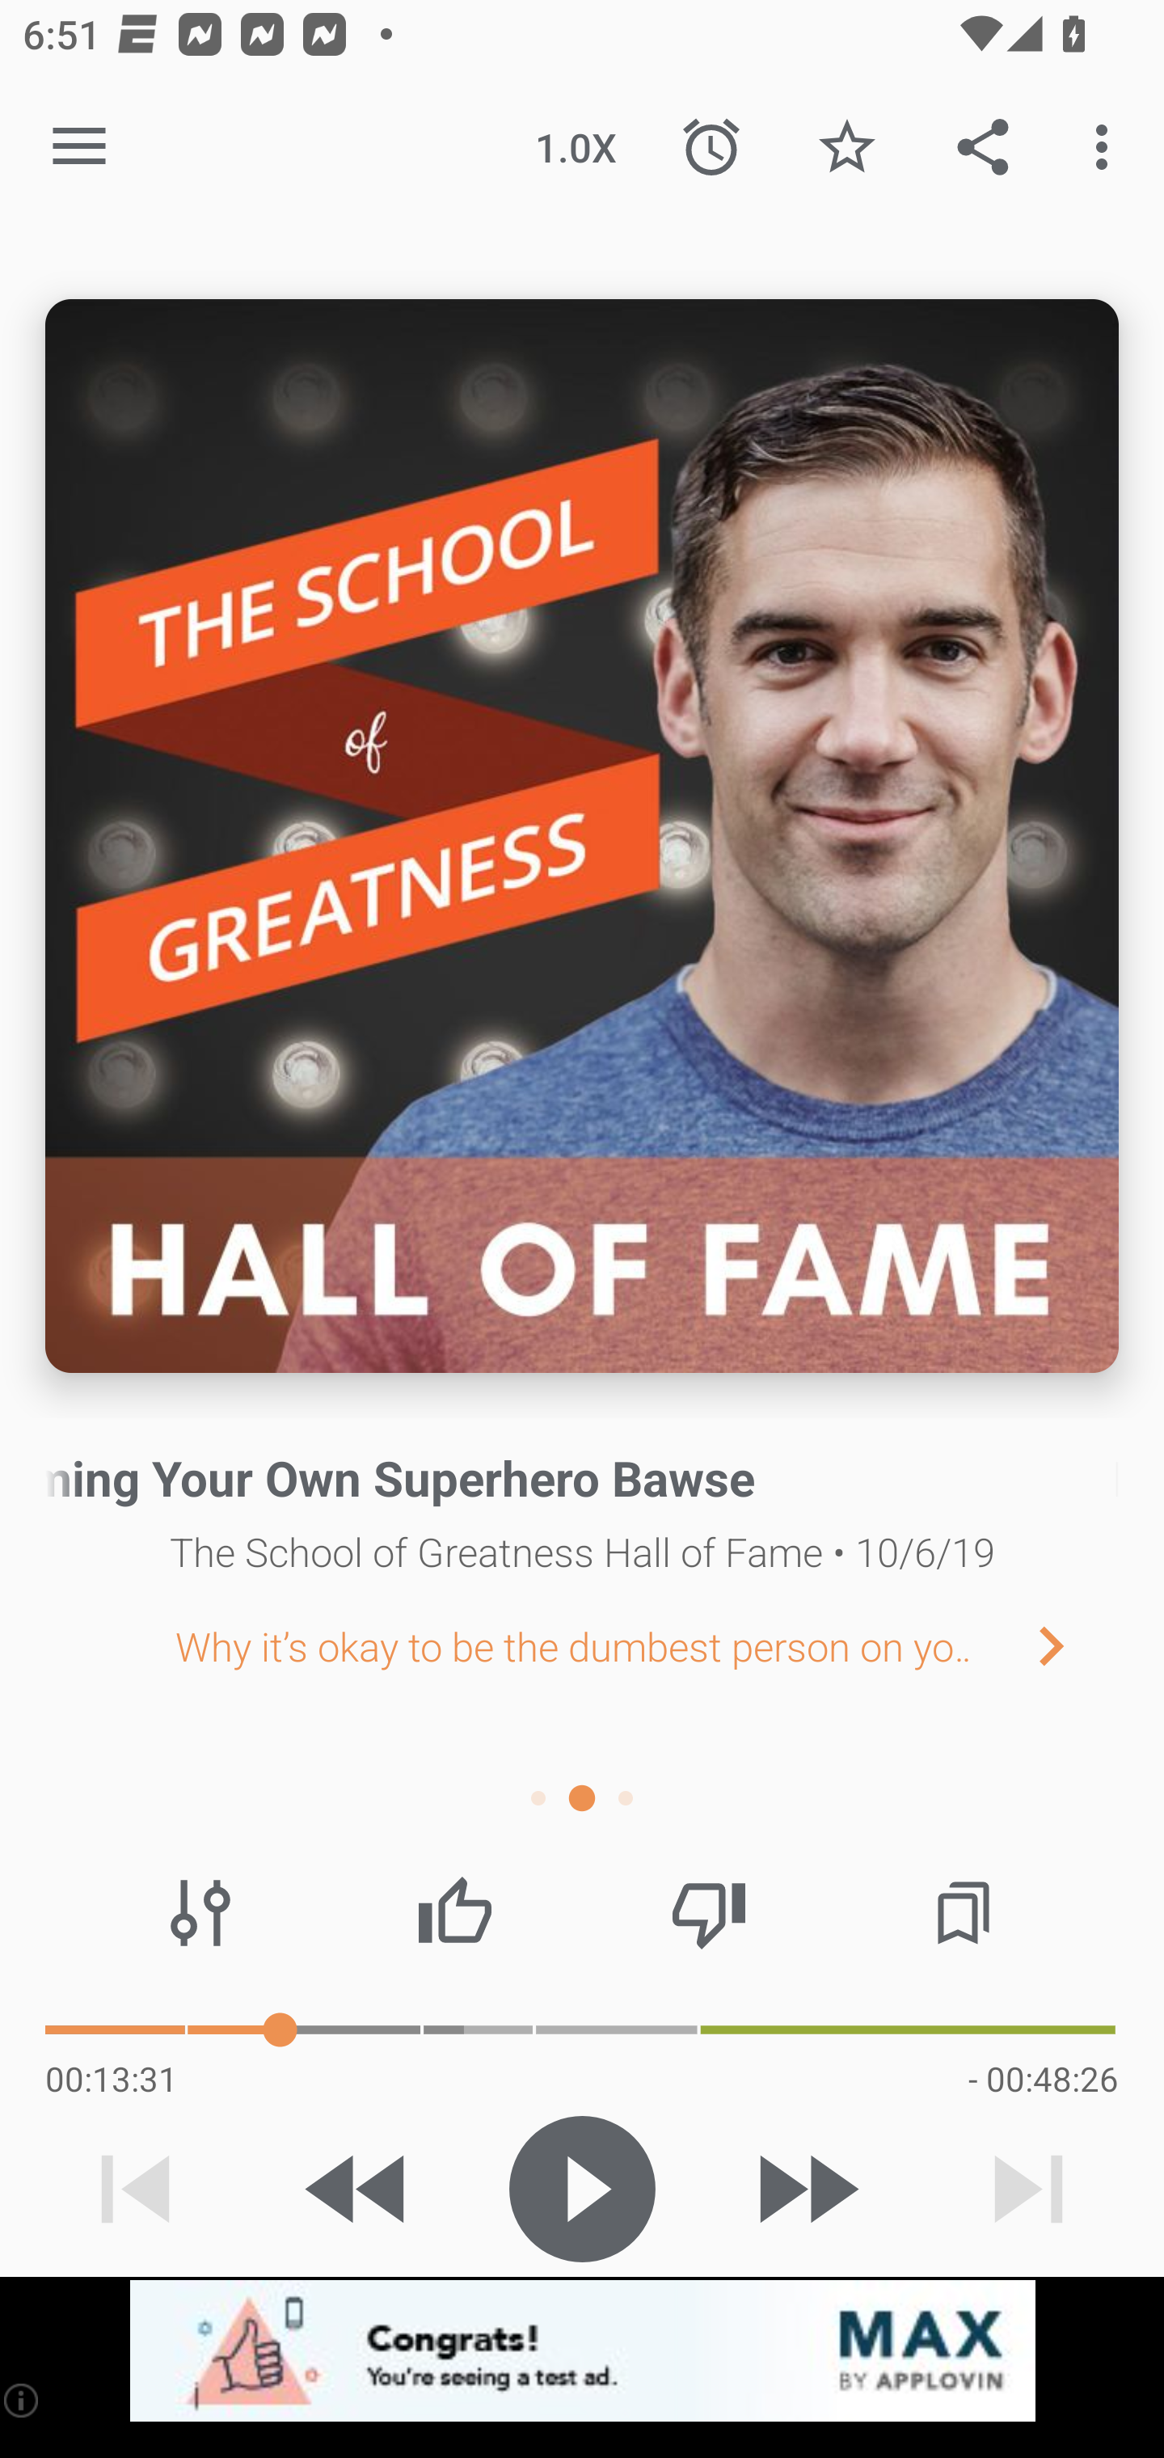 Image resolution: width=1164 pixels, height=2458 pixels. I want to click on Share, so click(983, 147).